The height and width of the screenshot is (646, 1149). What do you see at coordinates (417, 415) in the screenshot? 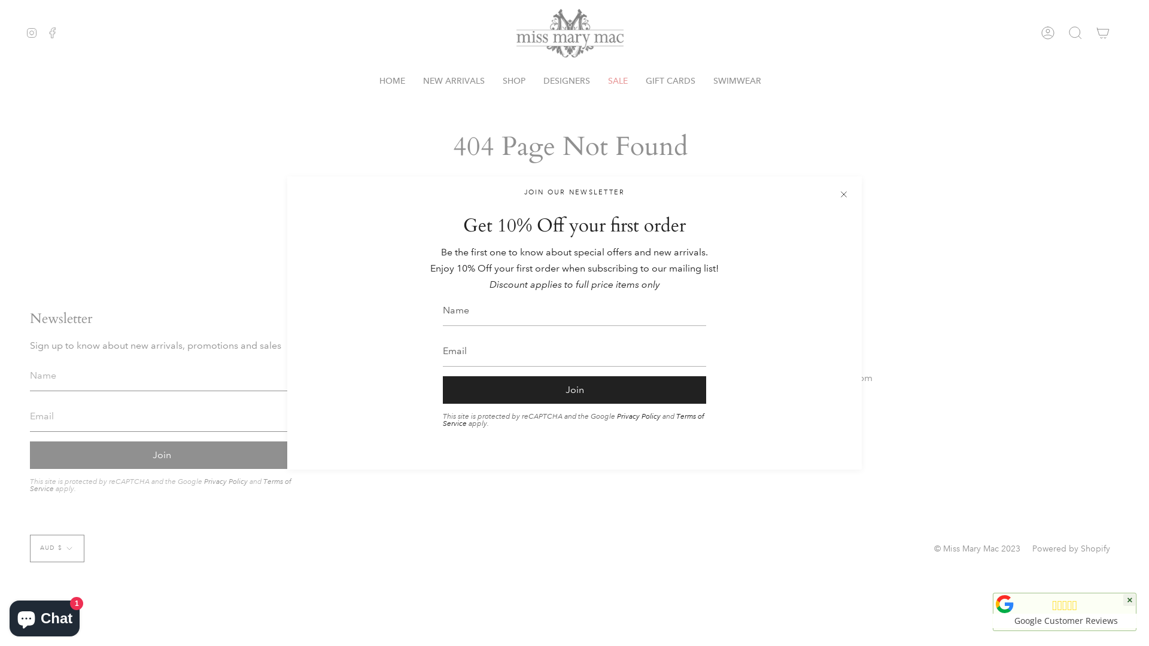
I see `RETURNS` at bounding box center [417, 415].